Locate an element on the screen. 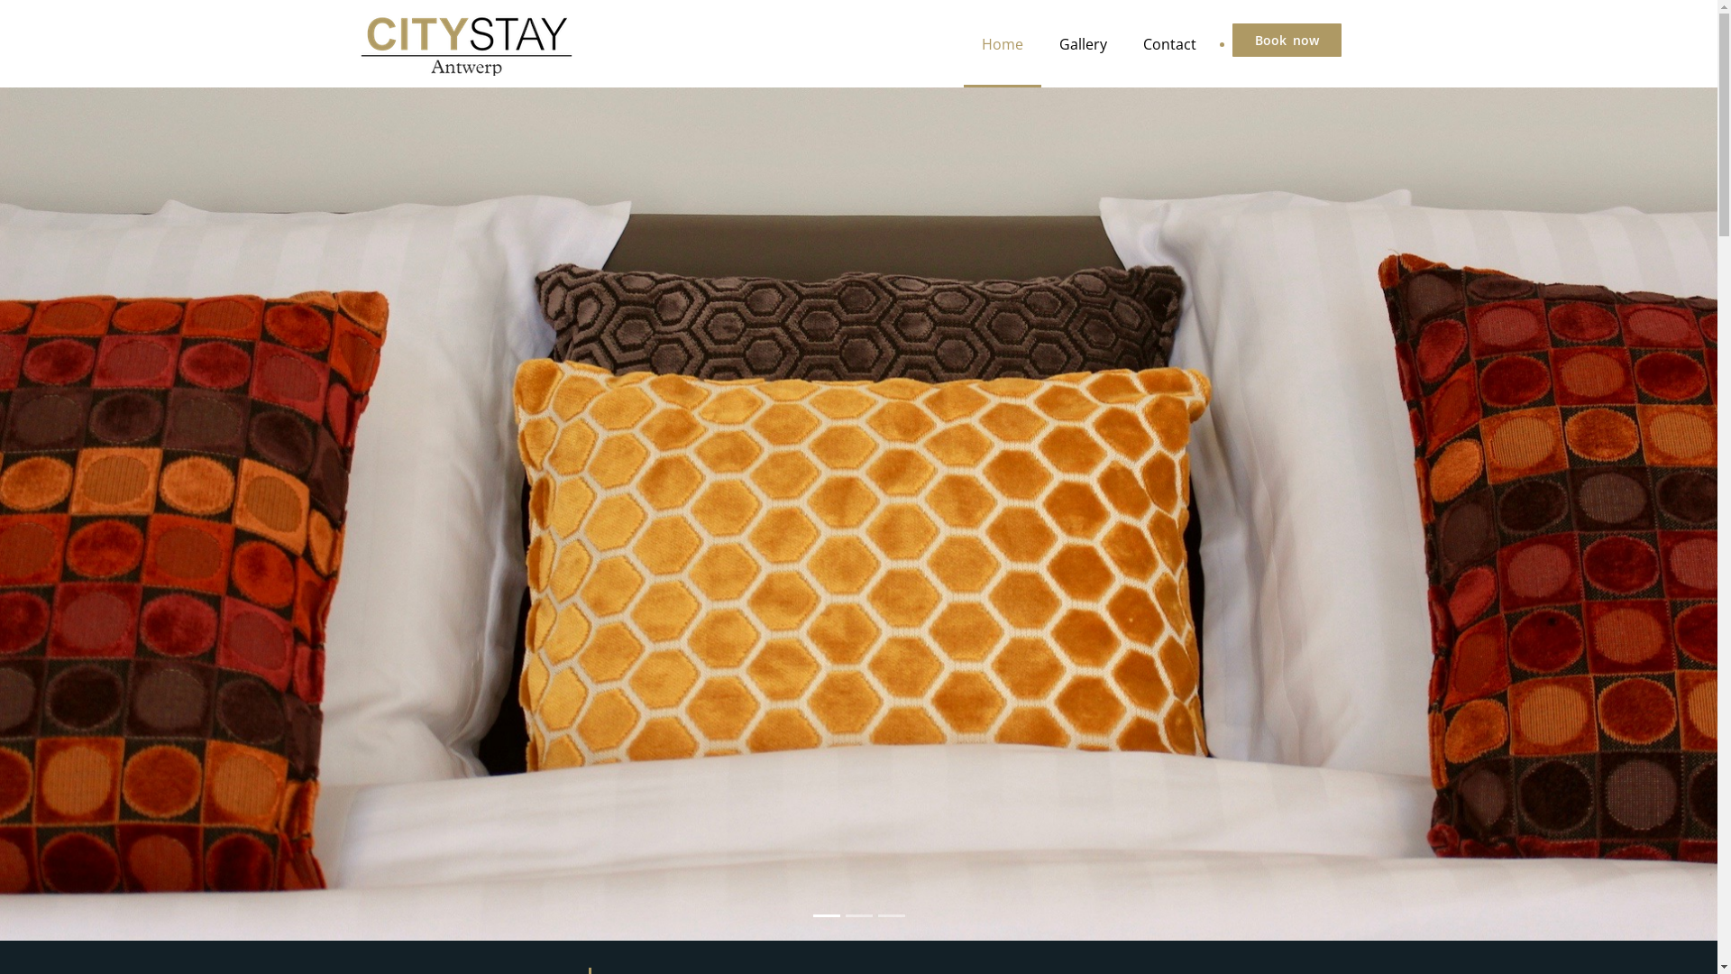 The width and height of the screenshot is (1731, 974). Contact is located at coordinates (1170, 43).